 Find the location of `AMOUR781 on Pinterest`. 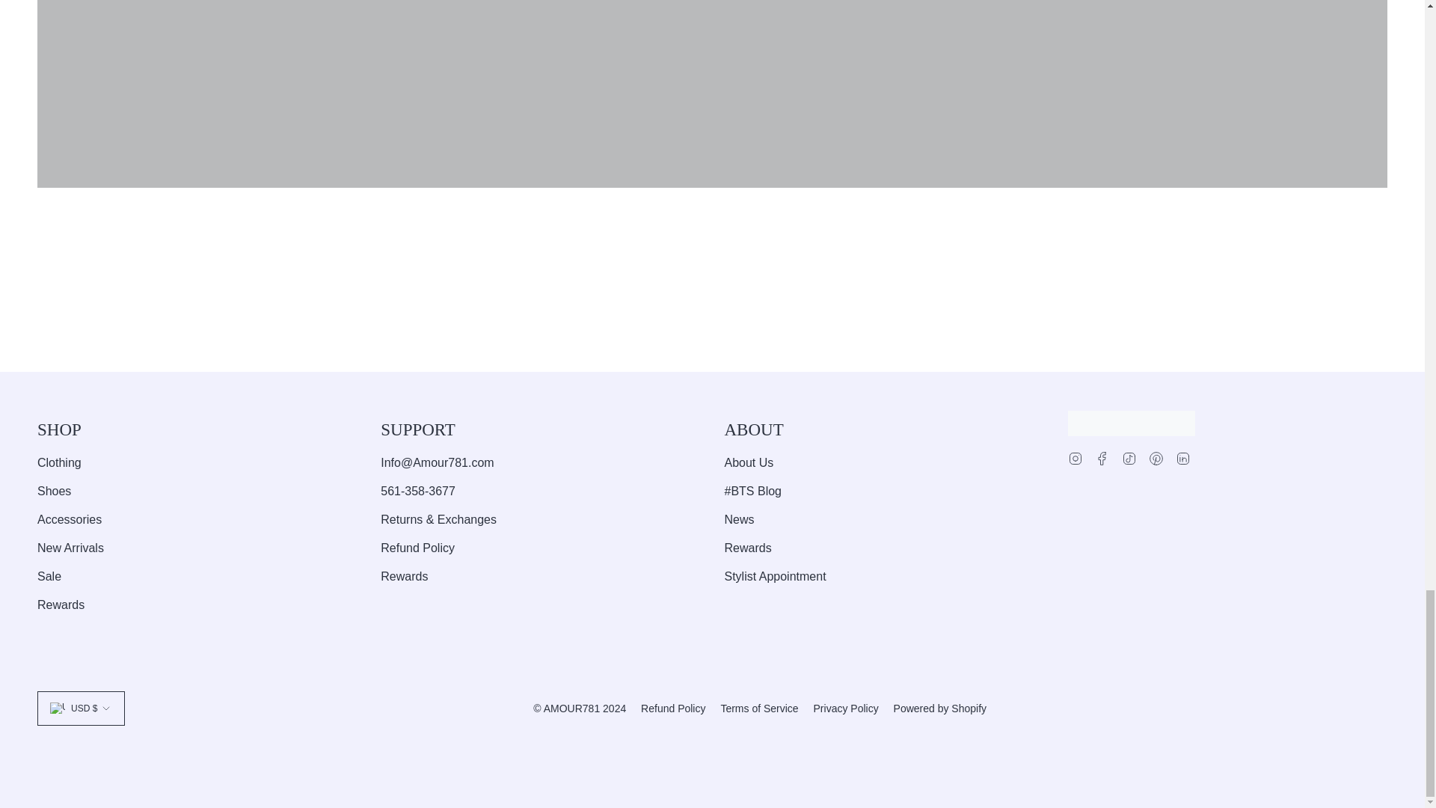

AMOUR781 on Pinterest is located at coordinates (1156, 456).